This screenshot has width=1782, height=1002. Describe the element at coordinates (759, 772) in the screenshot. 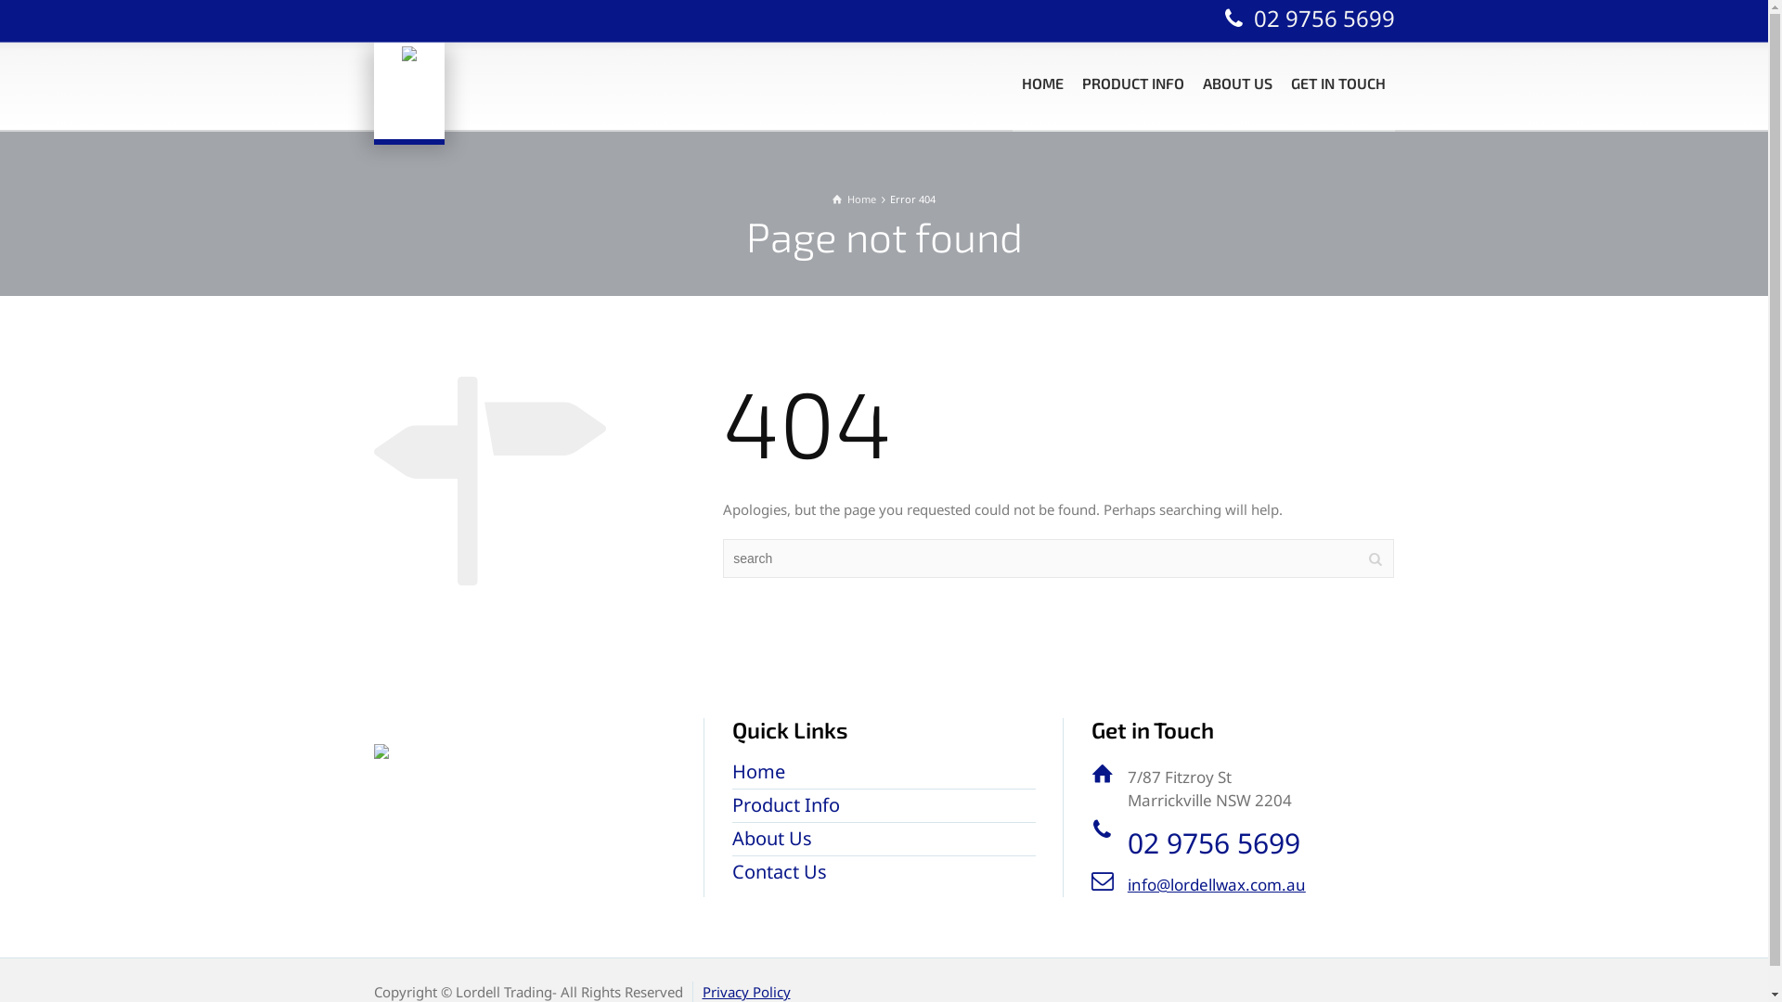

I see `Home` at that location.